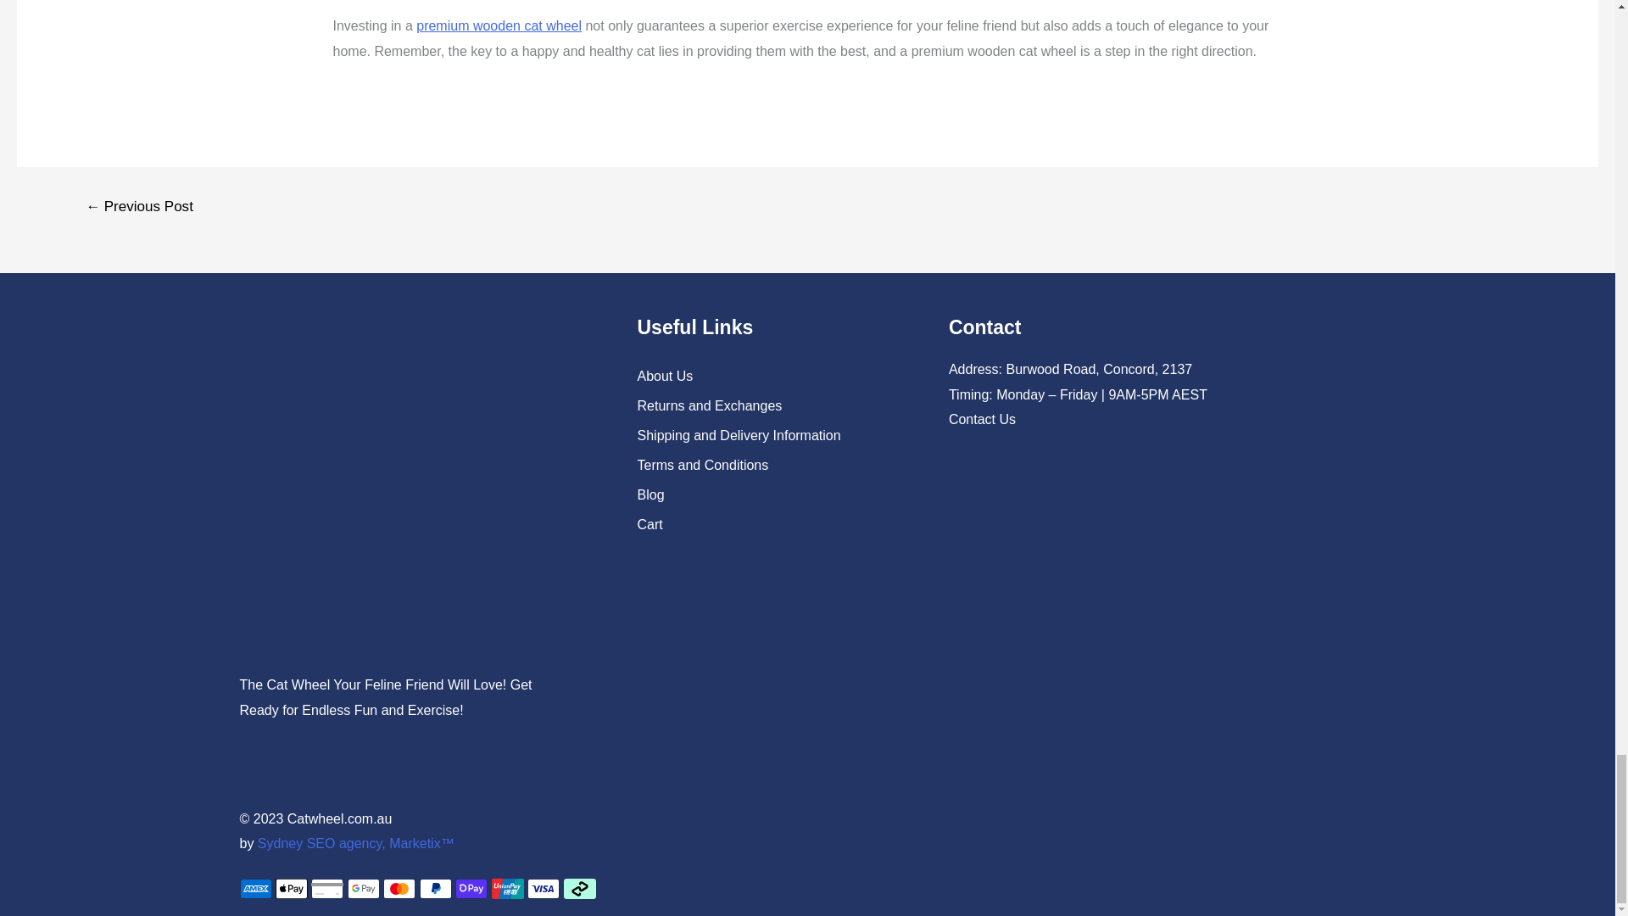 The height and width of the screenshot is (916, 1628). Describe the element at coordinates (768, 494) in the screenshot. I see `Blog` at that location.